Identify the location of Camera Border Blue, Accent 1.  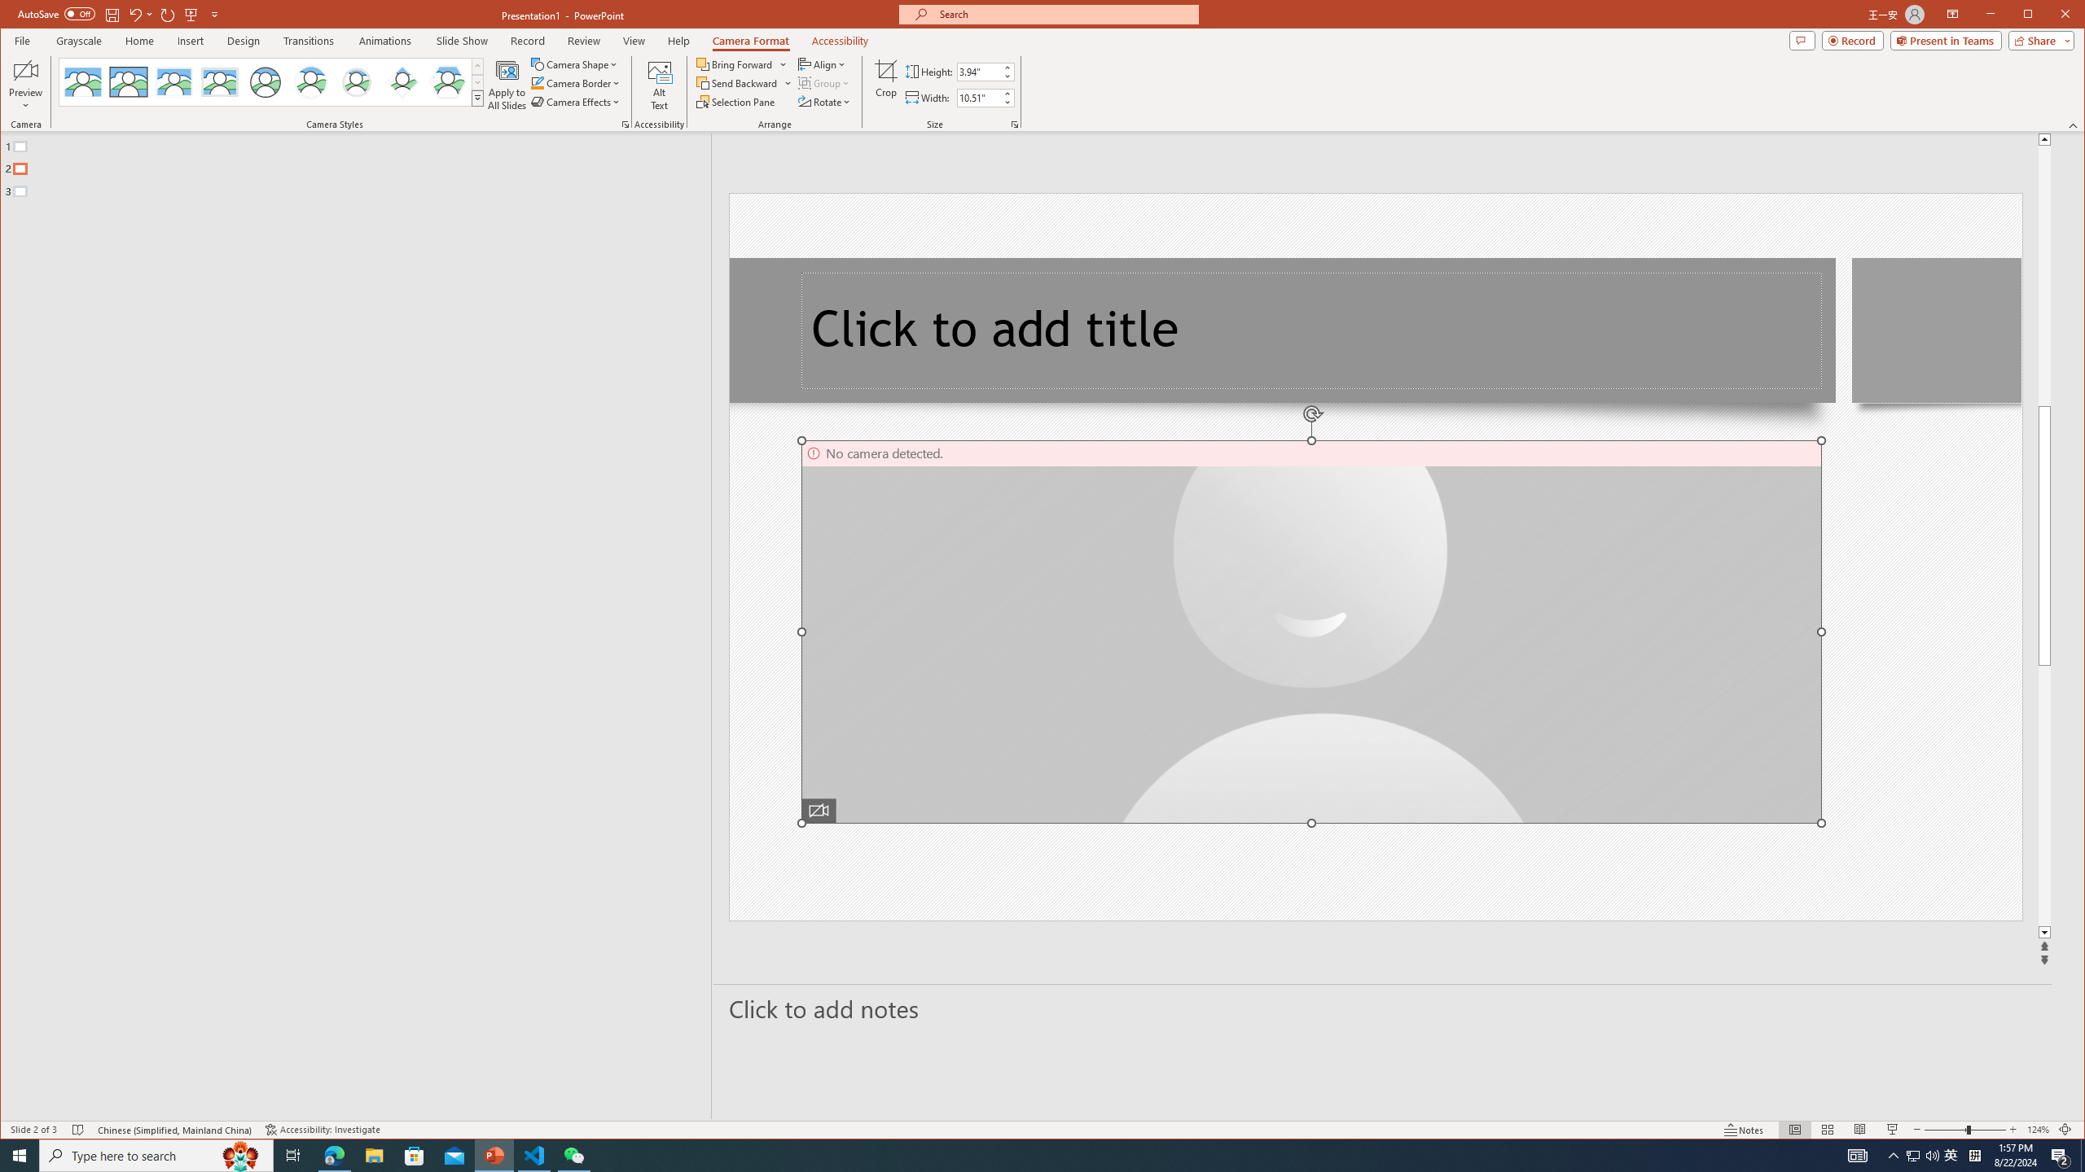
(538, 83).